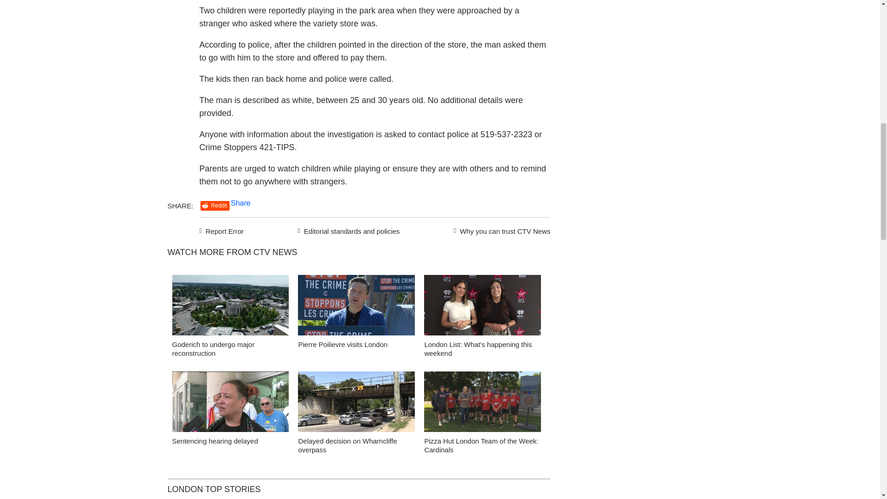  I want to click on Delayed decision on Wharncliffe overpass, so click(347, 445).